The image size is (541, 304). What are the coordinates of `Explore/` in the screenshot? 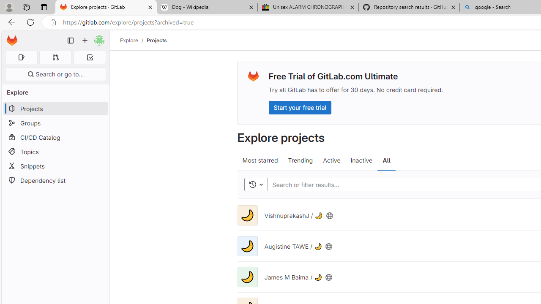 It's located at (134, 40).